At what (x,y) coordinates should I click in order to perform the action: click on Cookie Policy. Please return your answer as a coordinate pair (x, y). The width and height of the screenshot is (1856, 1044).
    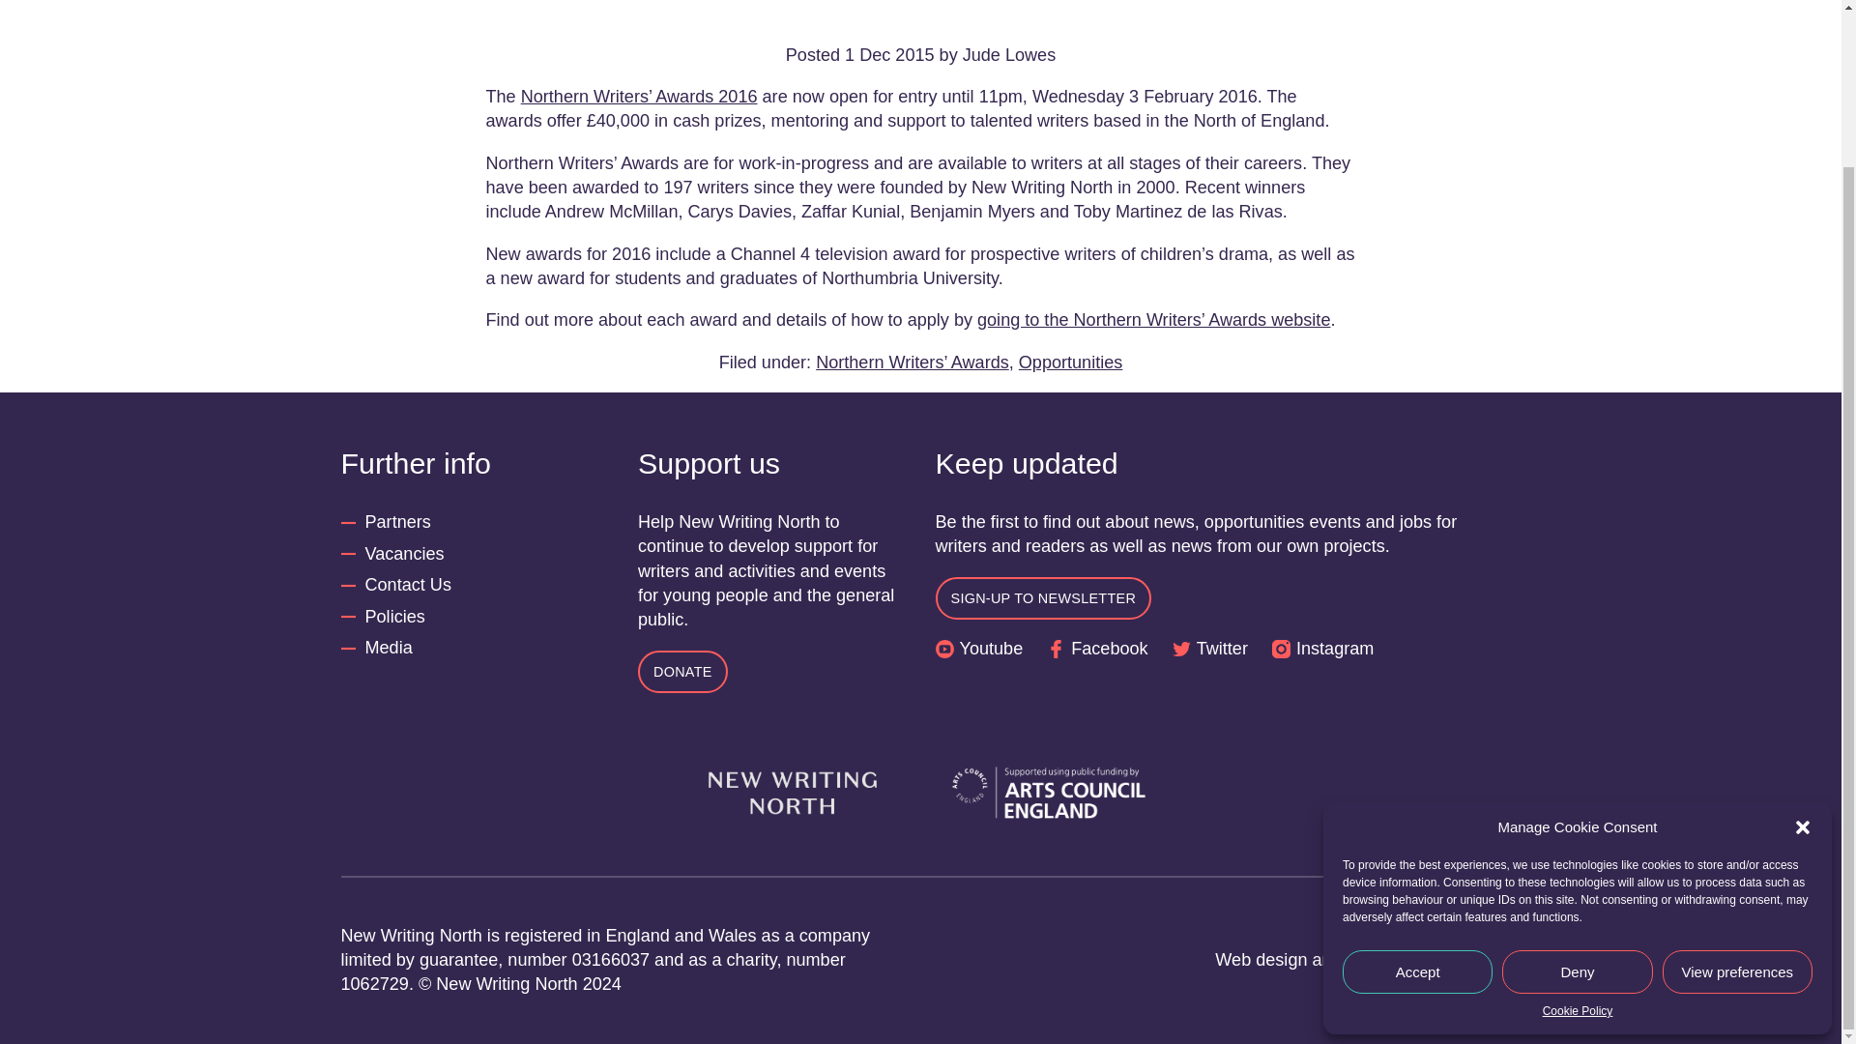
    Looking at the image, I should click on (1578, 826).